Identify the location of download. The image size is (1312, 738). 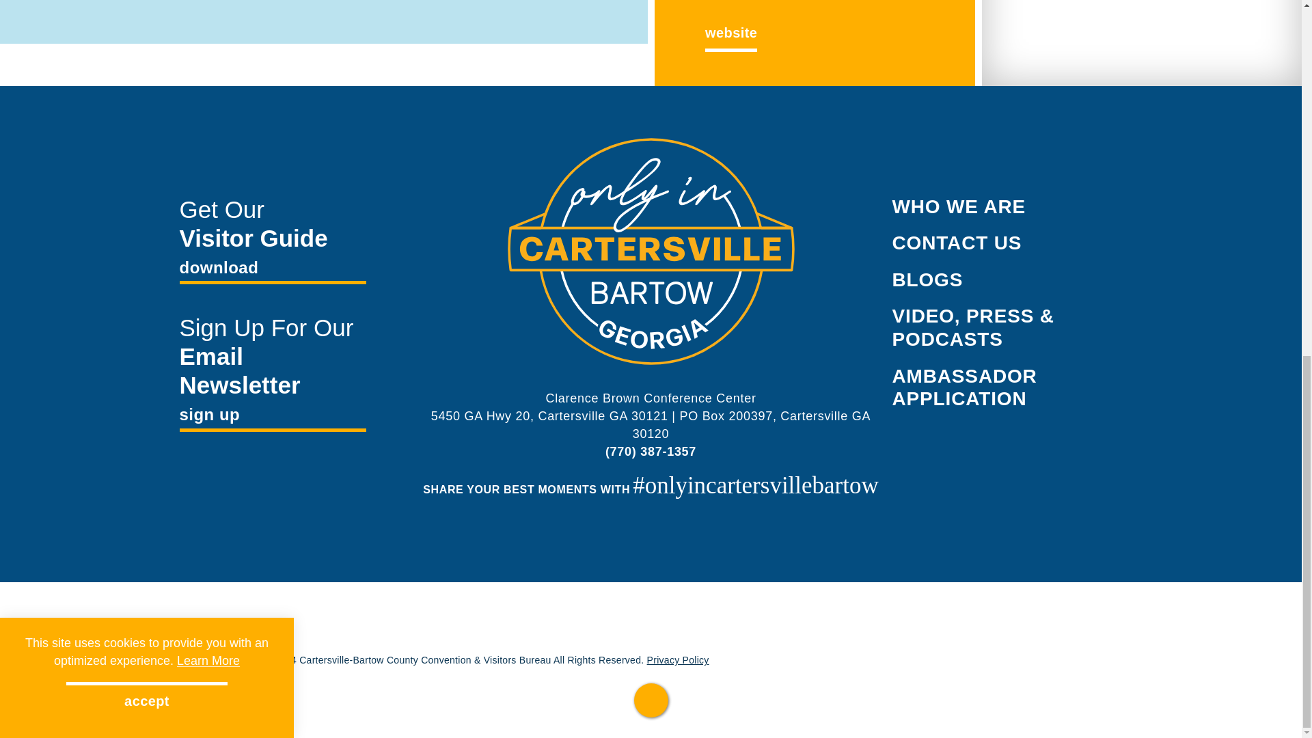
(272, 269).